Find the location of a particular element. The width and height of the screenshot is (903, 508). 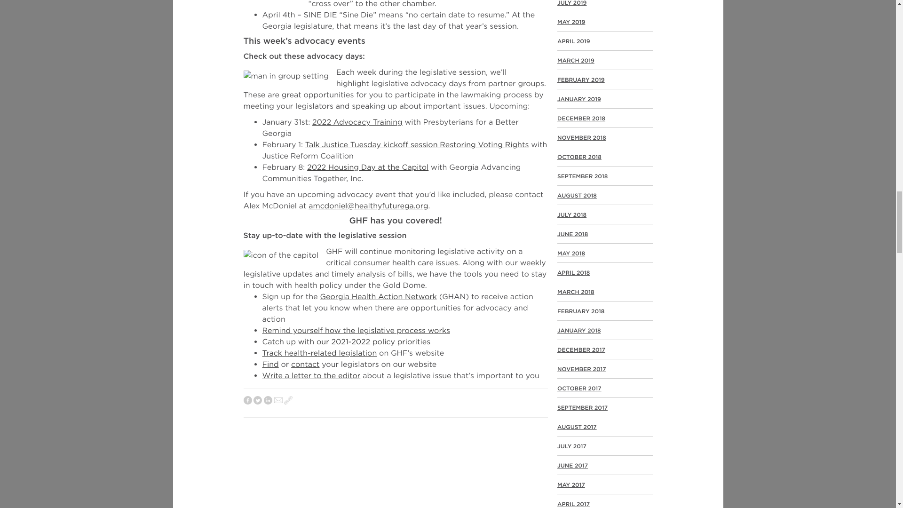

Share on email is located at coordinates (278, 401).